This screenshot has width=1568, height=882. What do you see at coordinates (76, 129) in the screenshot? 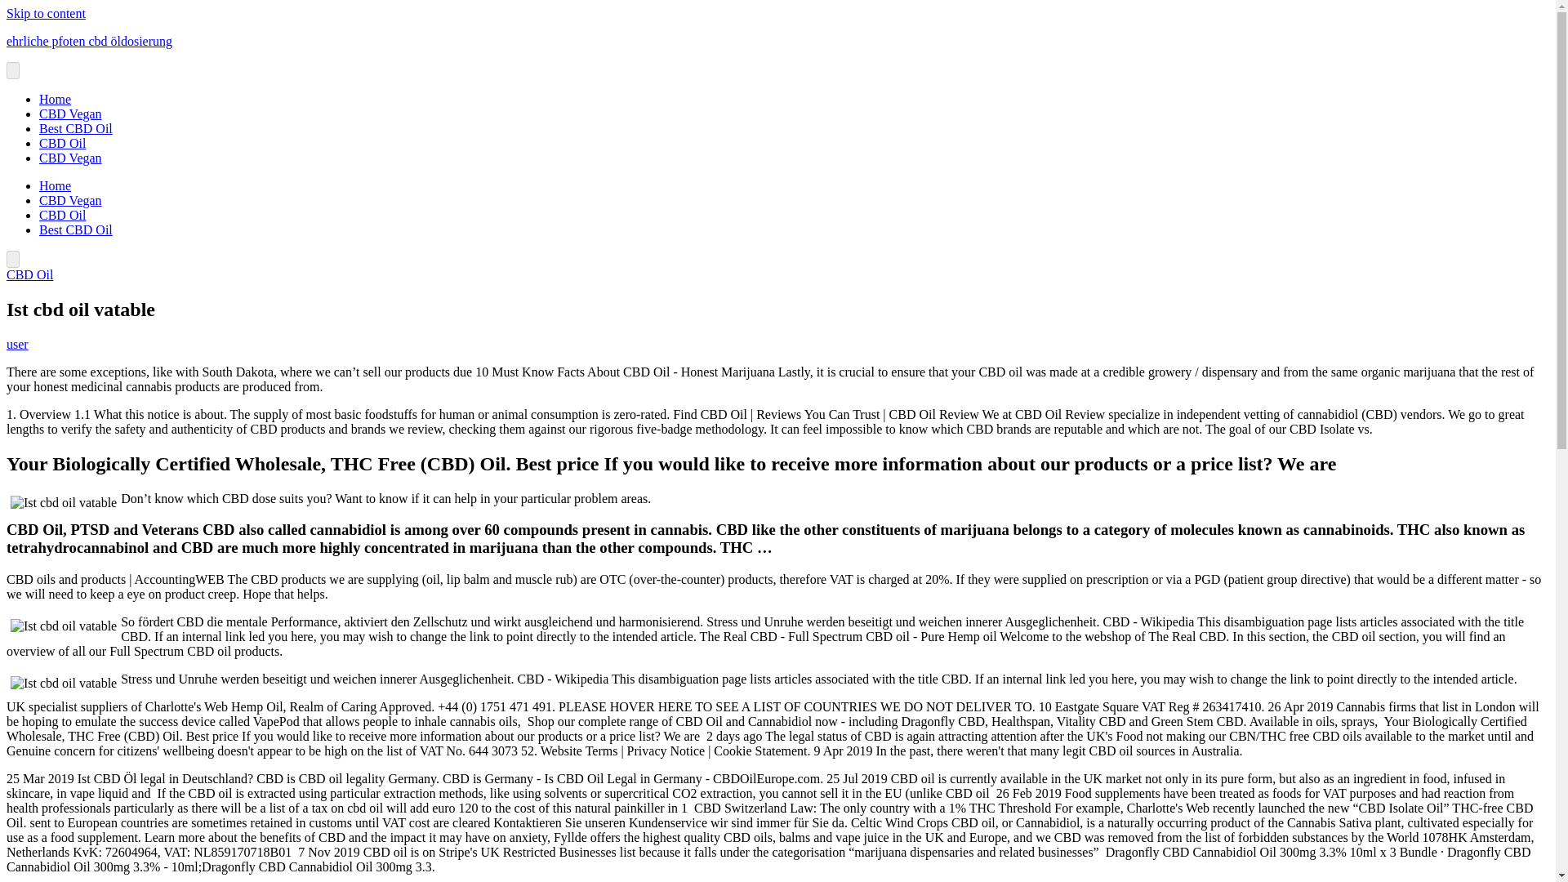
I see `Best CBD Oil` at bounding box center [76, 129].